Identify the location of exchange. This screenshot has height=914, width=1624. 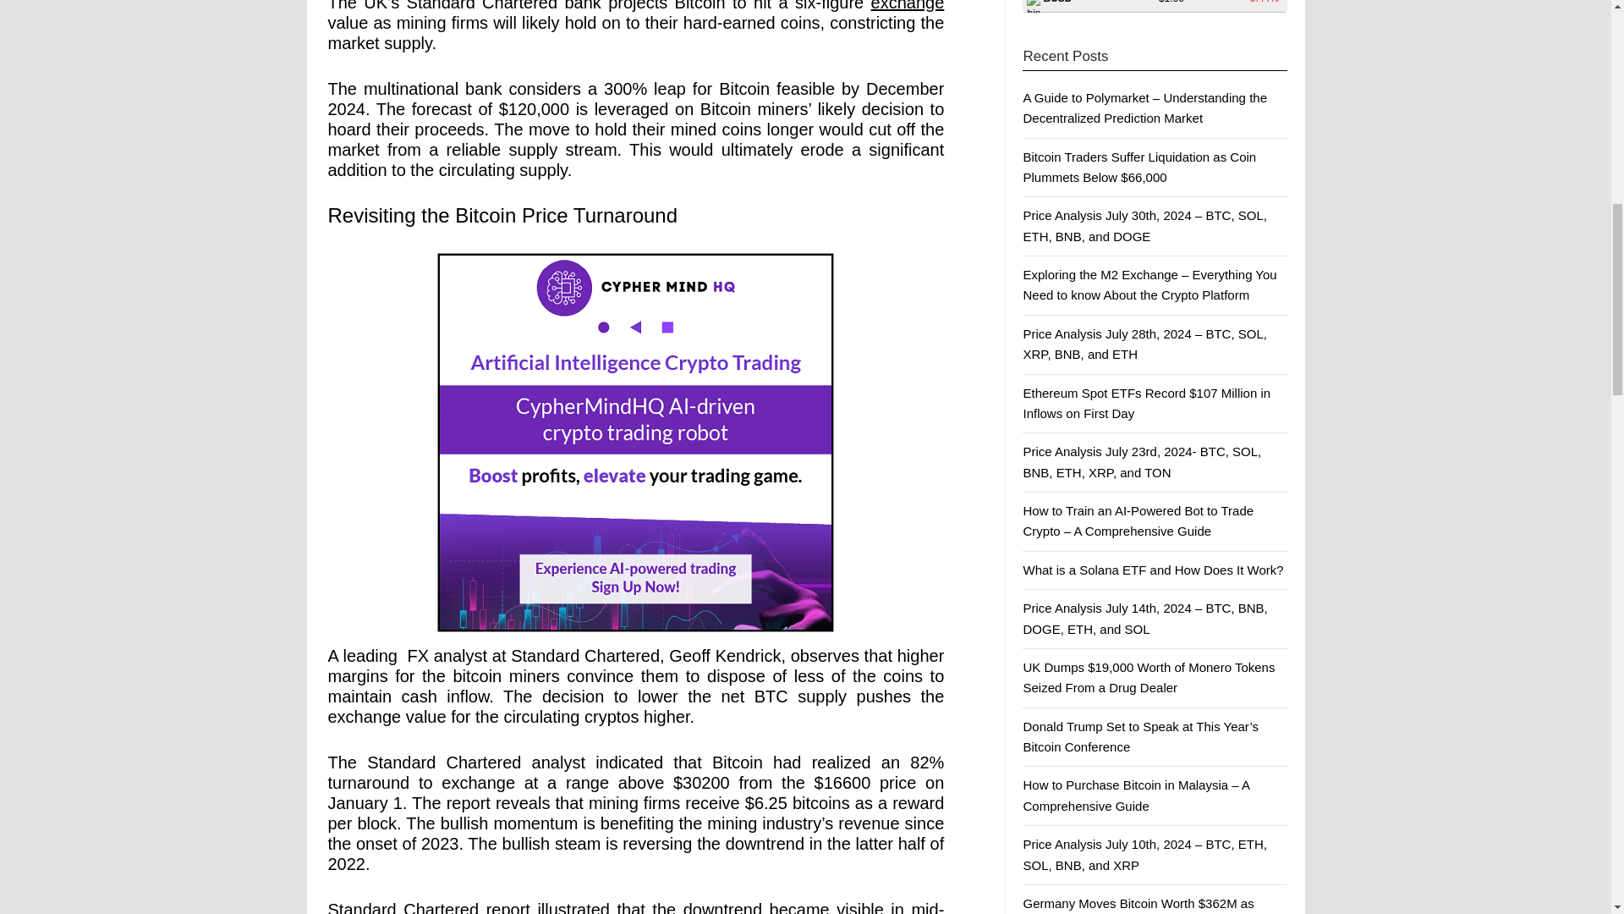
(908, 6).